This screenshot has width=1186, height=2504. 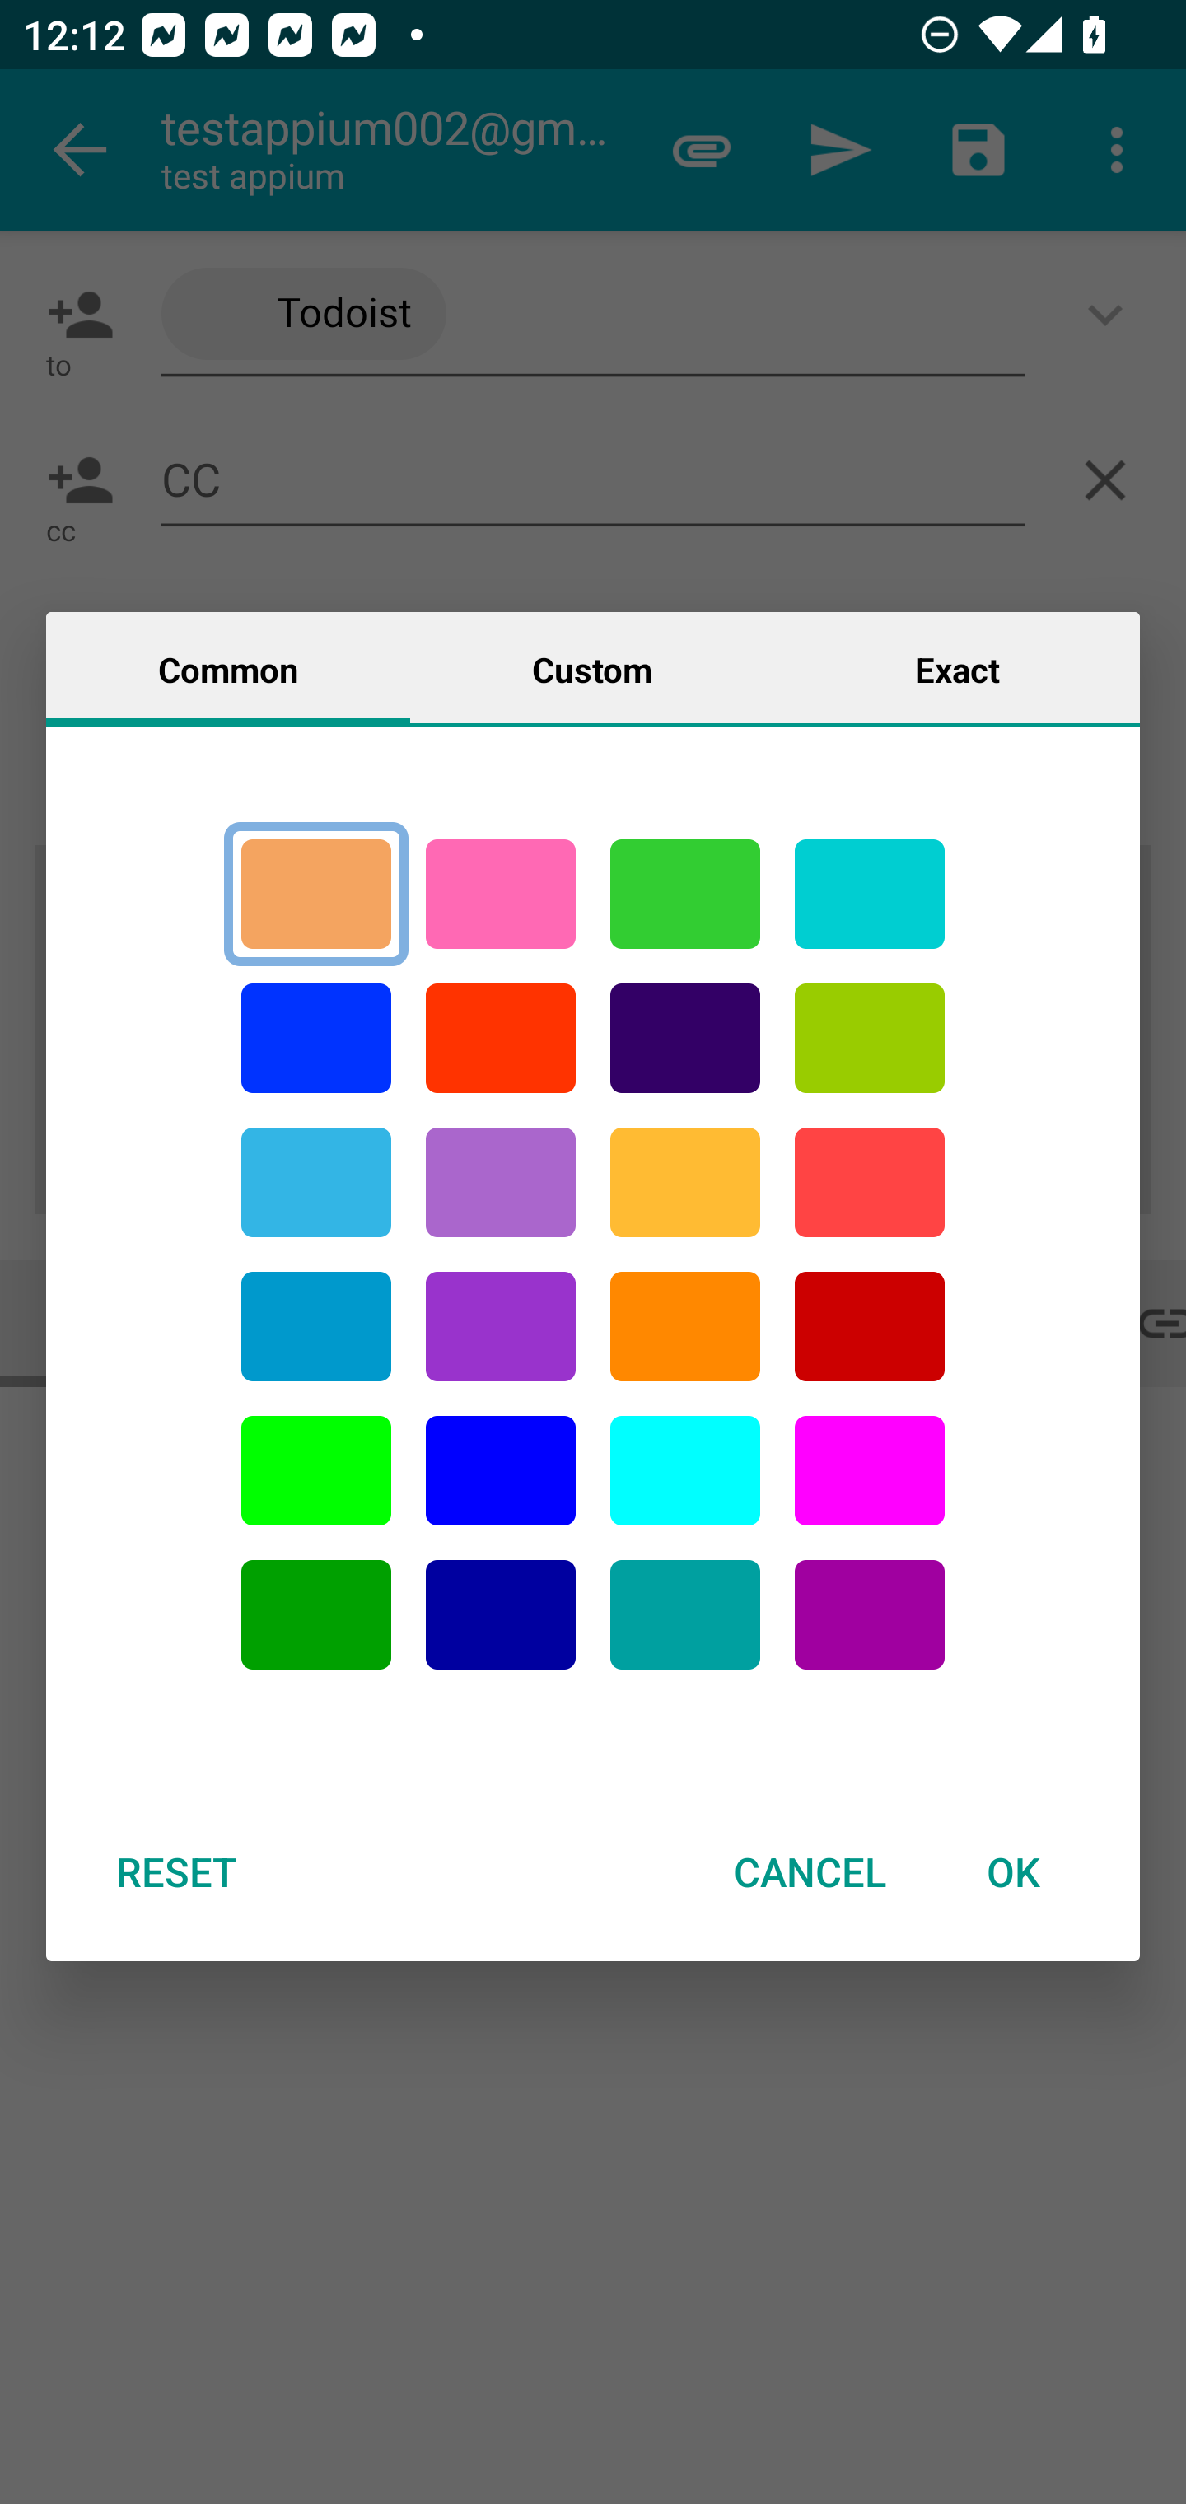 I want to click on Dark blue, so click(x=501, y=1614).